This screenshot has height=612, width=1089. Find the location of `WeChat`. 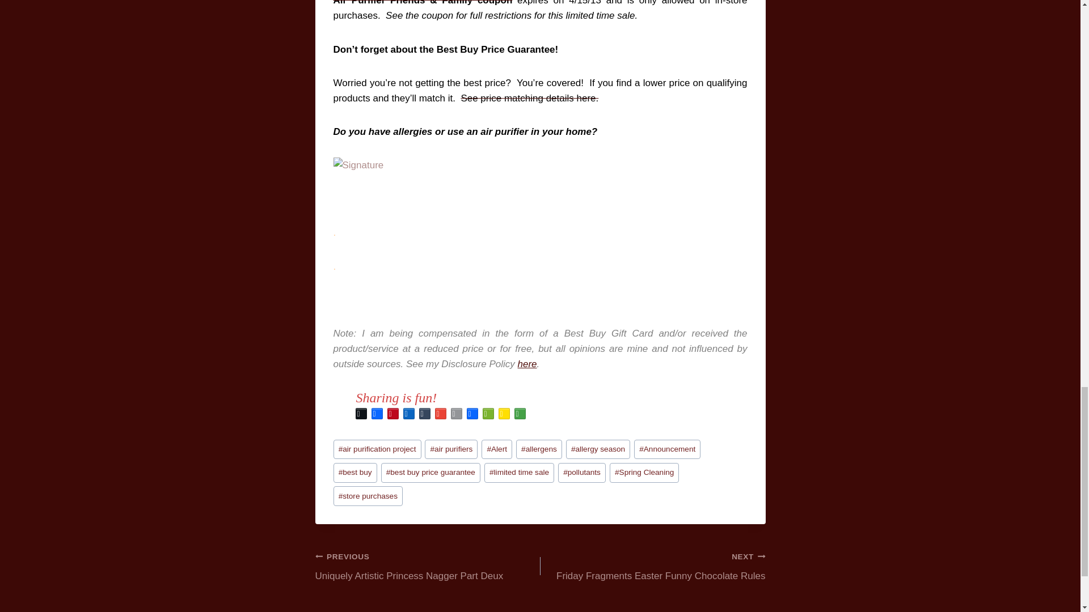

WeChat is located at coordinates (488, 414).